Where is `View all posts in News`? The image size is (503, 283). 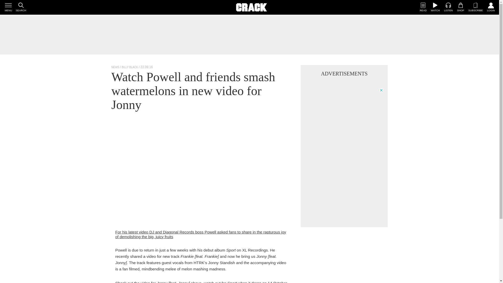 View all posts in News is located at coordinates (115, 67).